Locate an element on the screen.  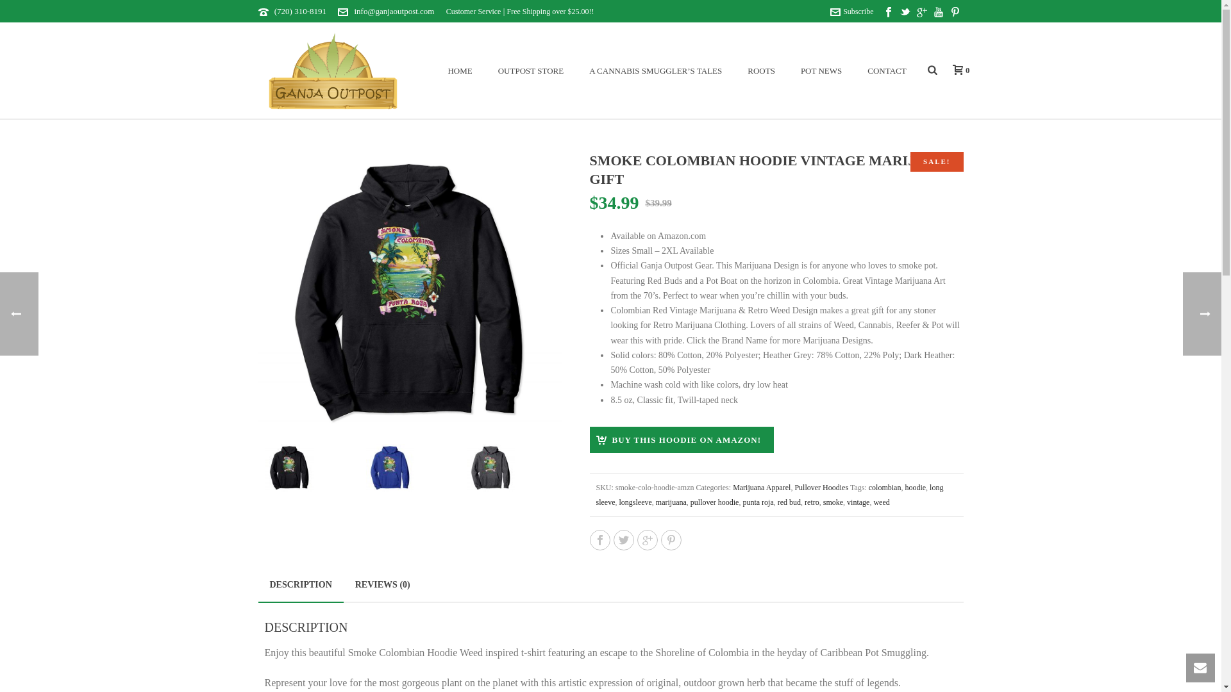
royal-bl-smoke-colo-hoodie is located at coordinates (390, 468).